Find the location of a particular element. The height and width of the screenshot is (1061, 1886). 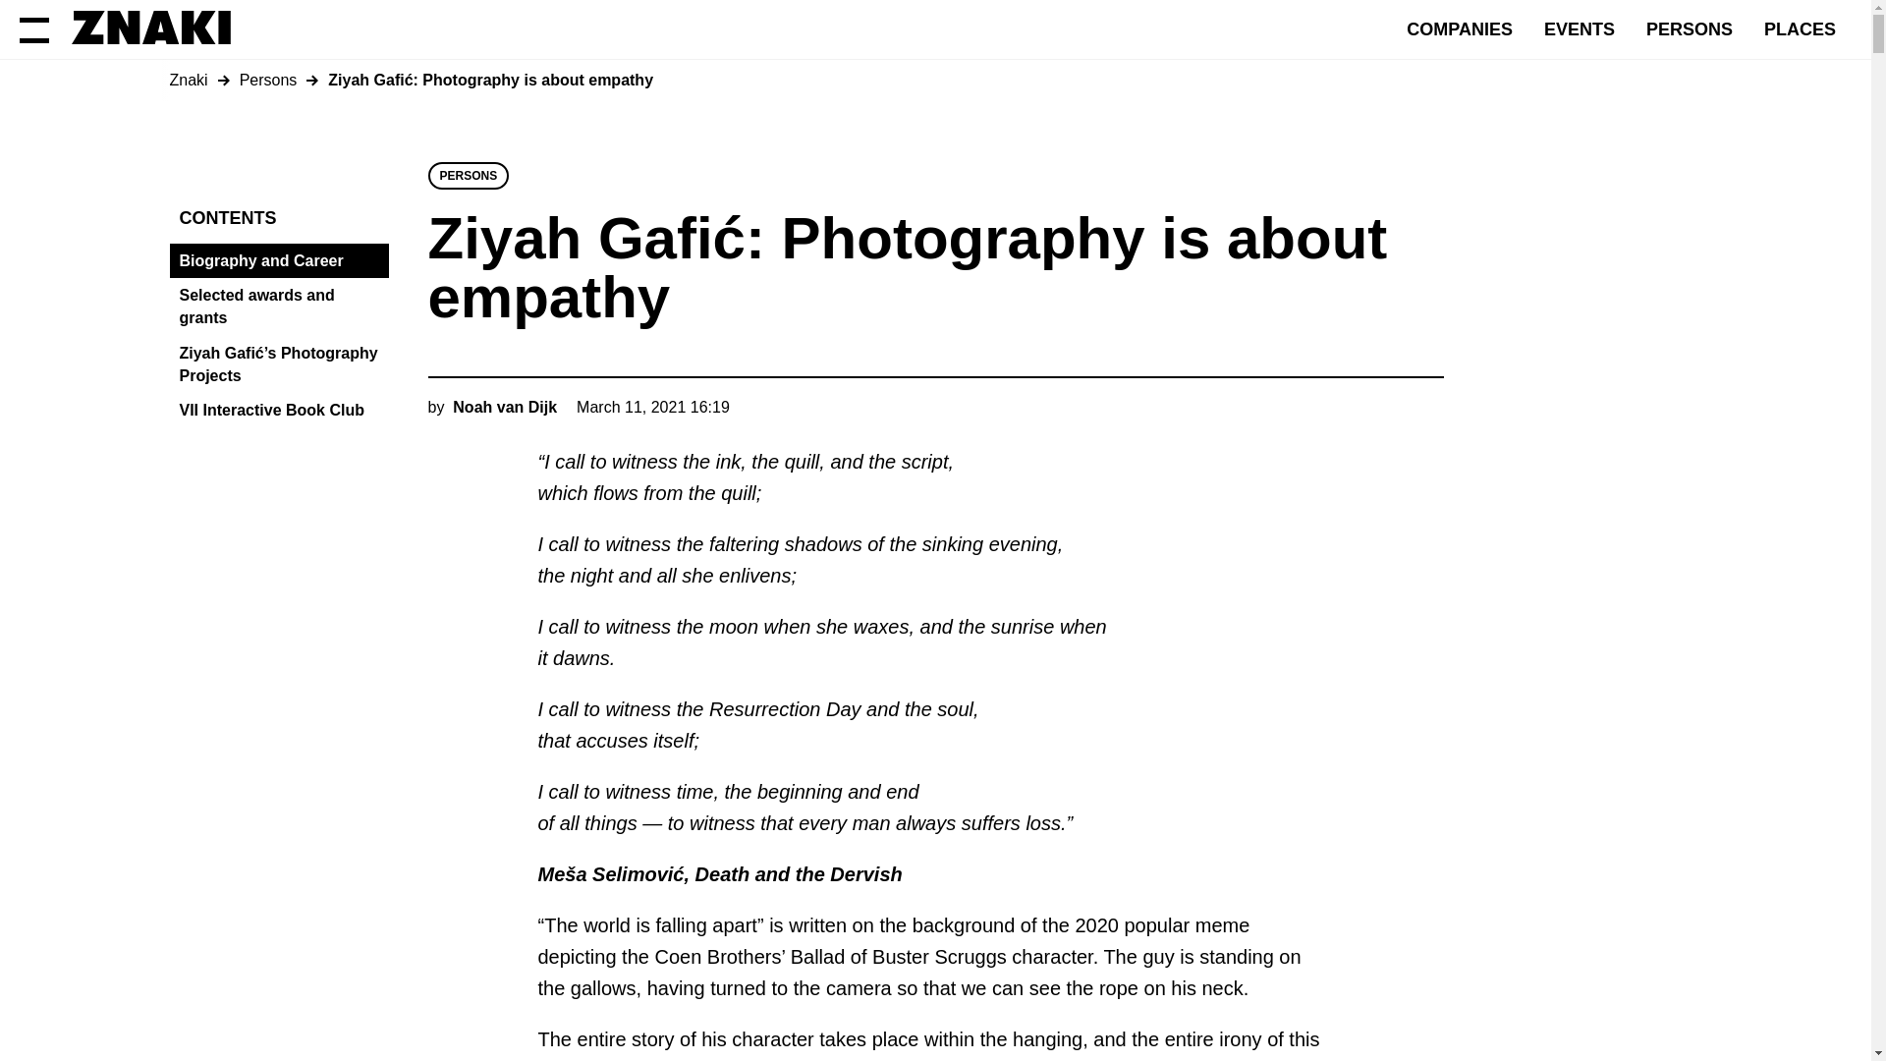

Biography and Career is located at coordinates (283, 261).